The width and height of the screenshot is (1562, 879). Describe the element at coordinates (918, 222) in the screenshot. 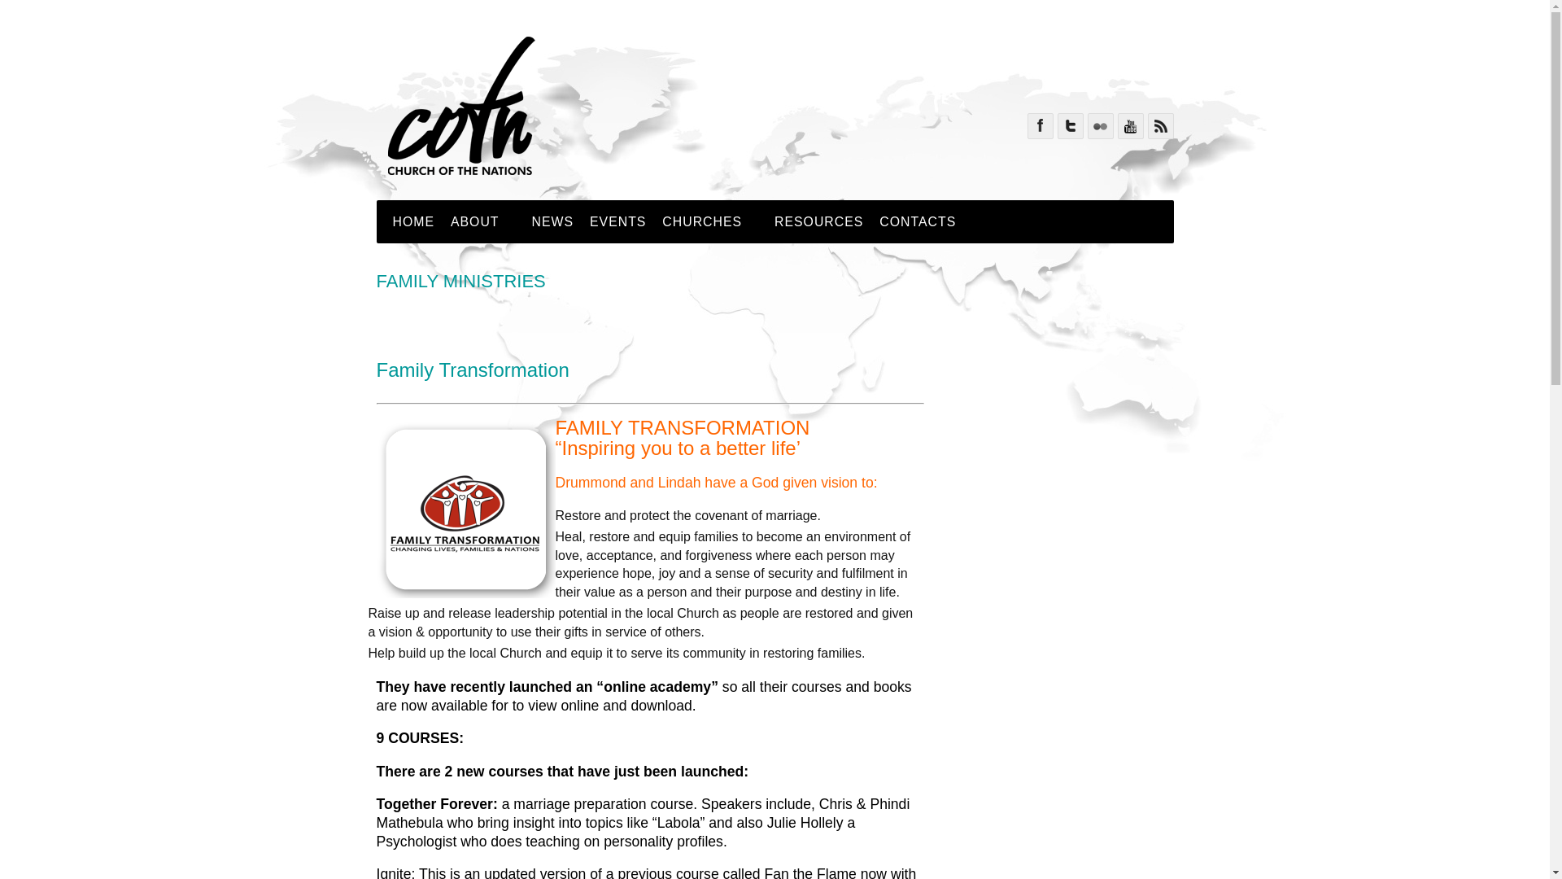

I see `CONTACTS` at that location.